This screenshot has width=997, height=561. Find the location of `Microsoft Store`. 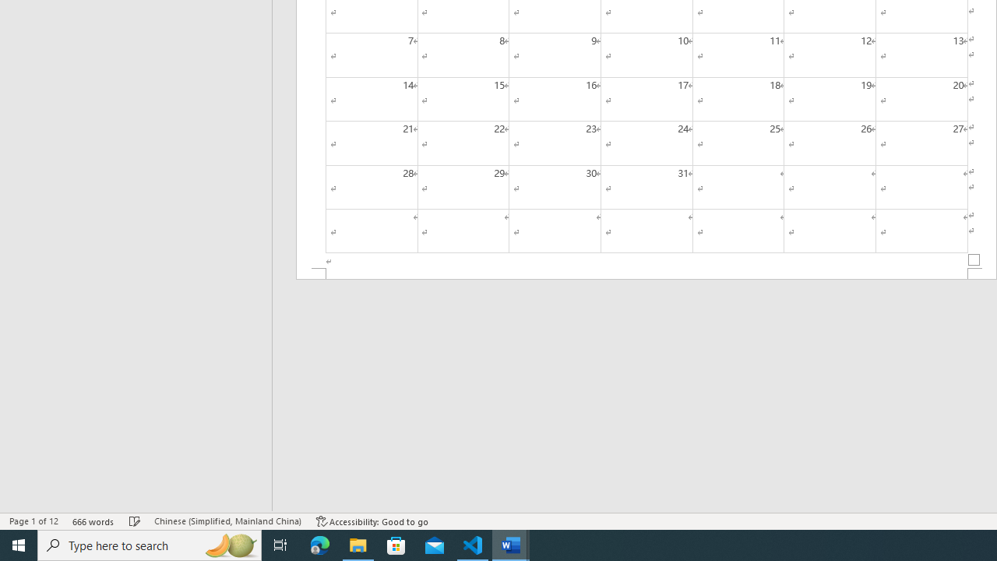

Microsoft Store is located at coordinates (396, 545).